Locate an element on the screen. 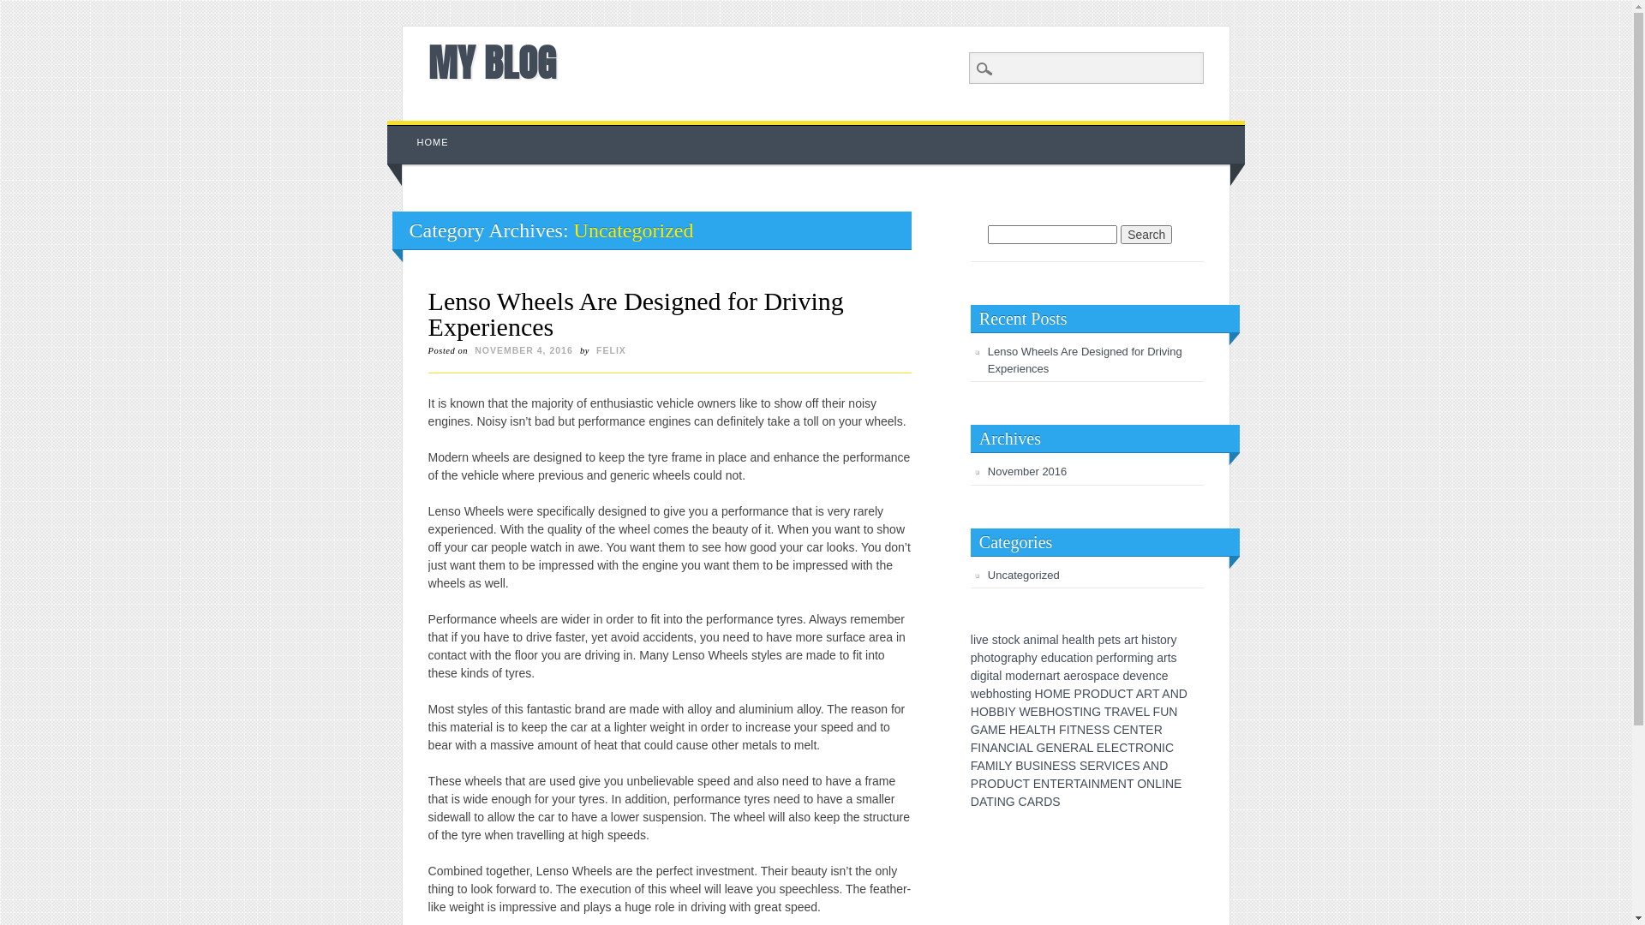  N is located at coordinates (1048, 766).